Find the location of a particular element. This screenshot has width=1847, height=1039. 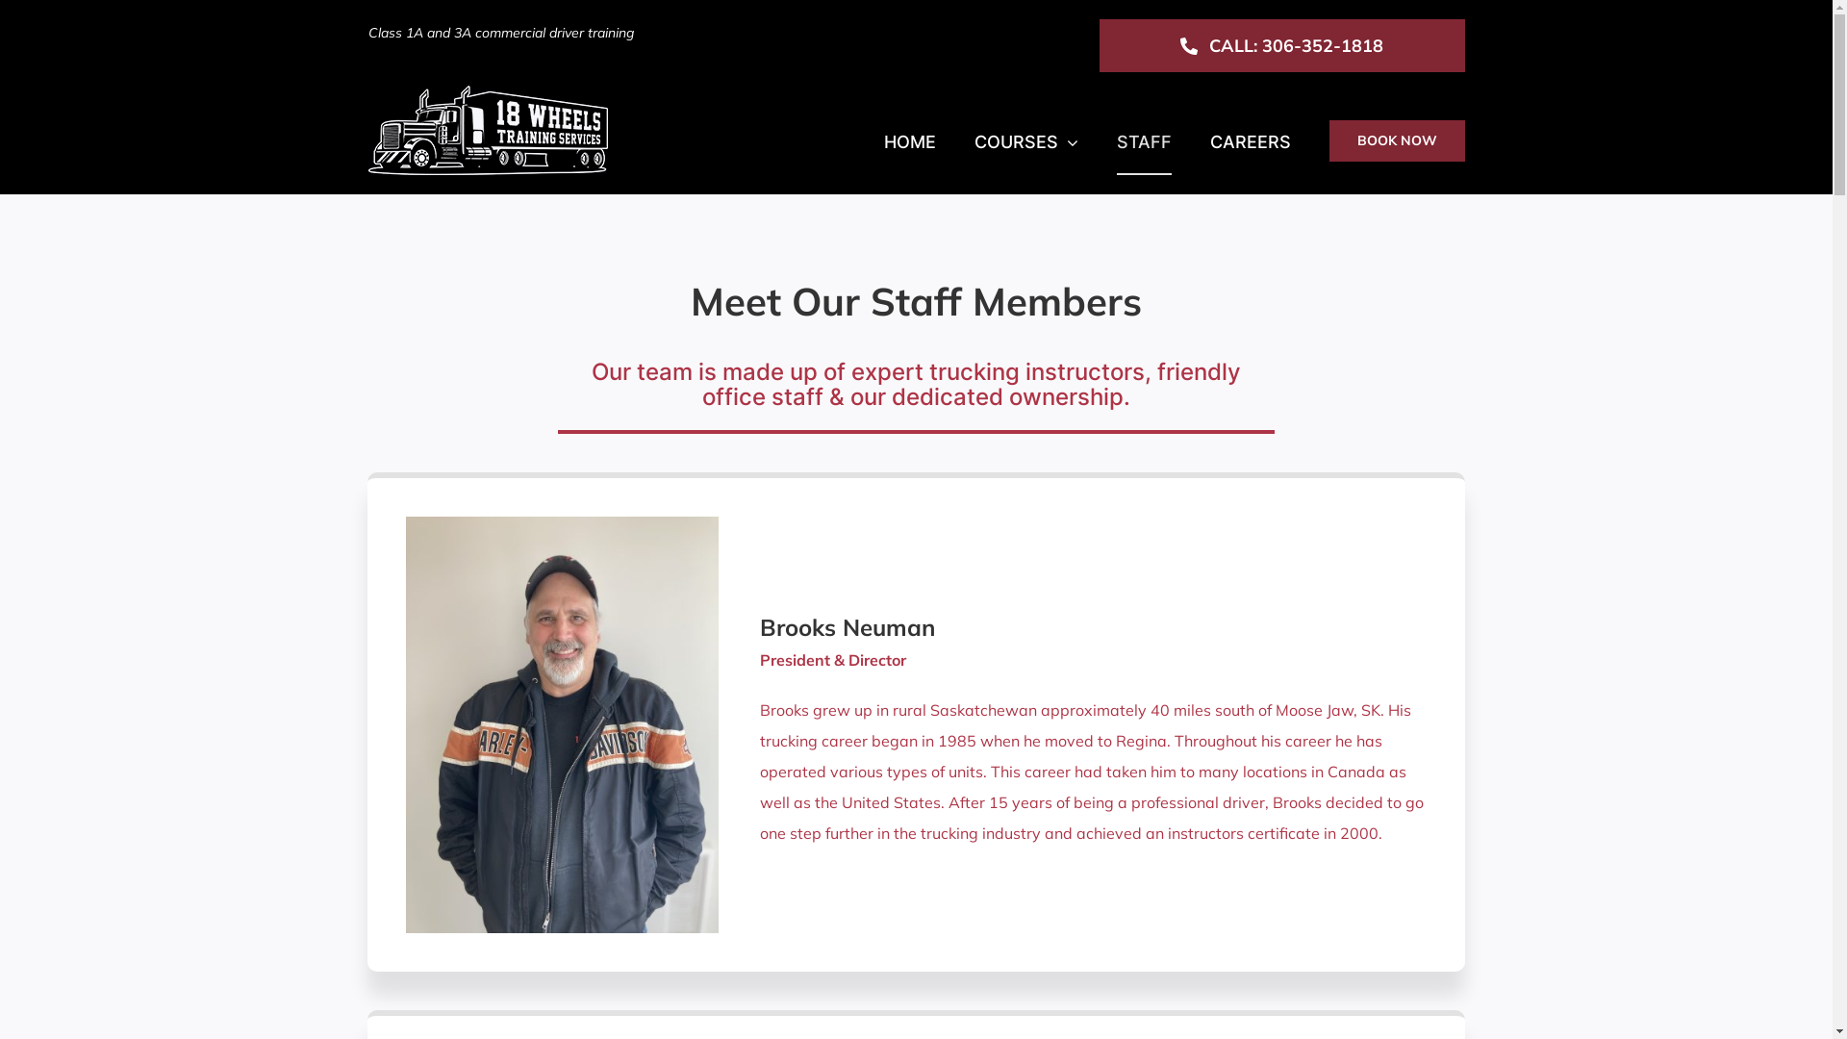

CAREERS is located at coordinates (1251, 140).